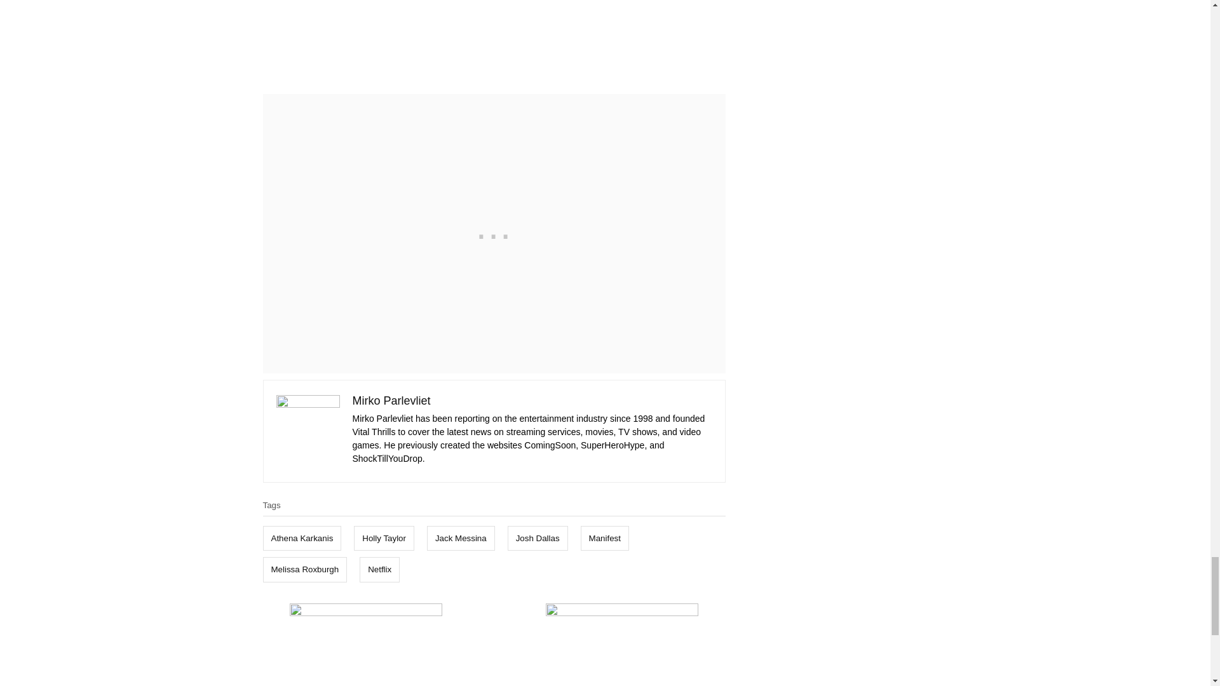 This screenshot has height=686, width=1220. I want to click on Holly Taylor, so click(384, 539).